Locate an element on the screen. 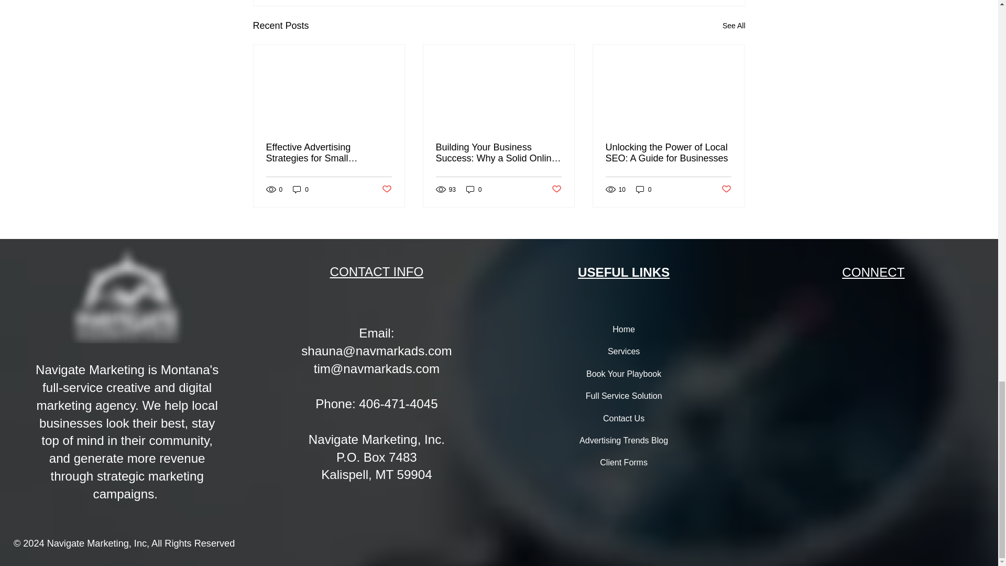 Image resolution: width=1006 pixels, height=566 pixels. Unlocking the Power of Local SEO: A Guide for Businesses is located at coordinates (668, 153).